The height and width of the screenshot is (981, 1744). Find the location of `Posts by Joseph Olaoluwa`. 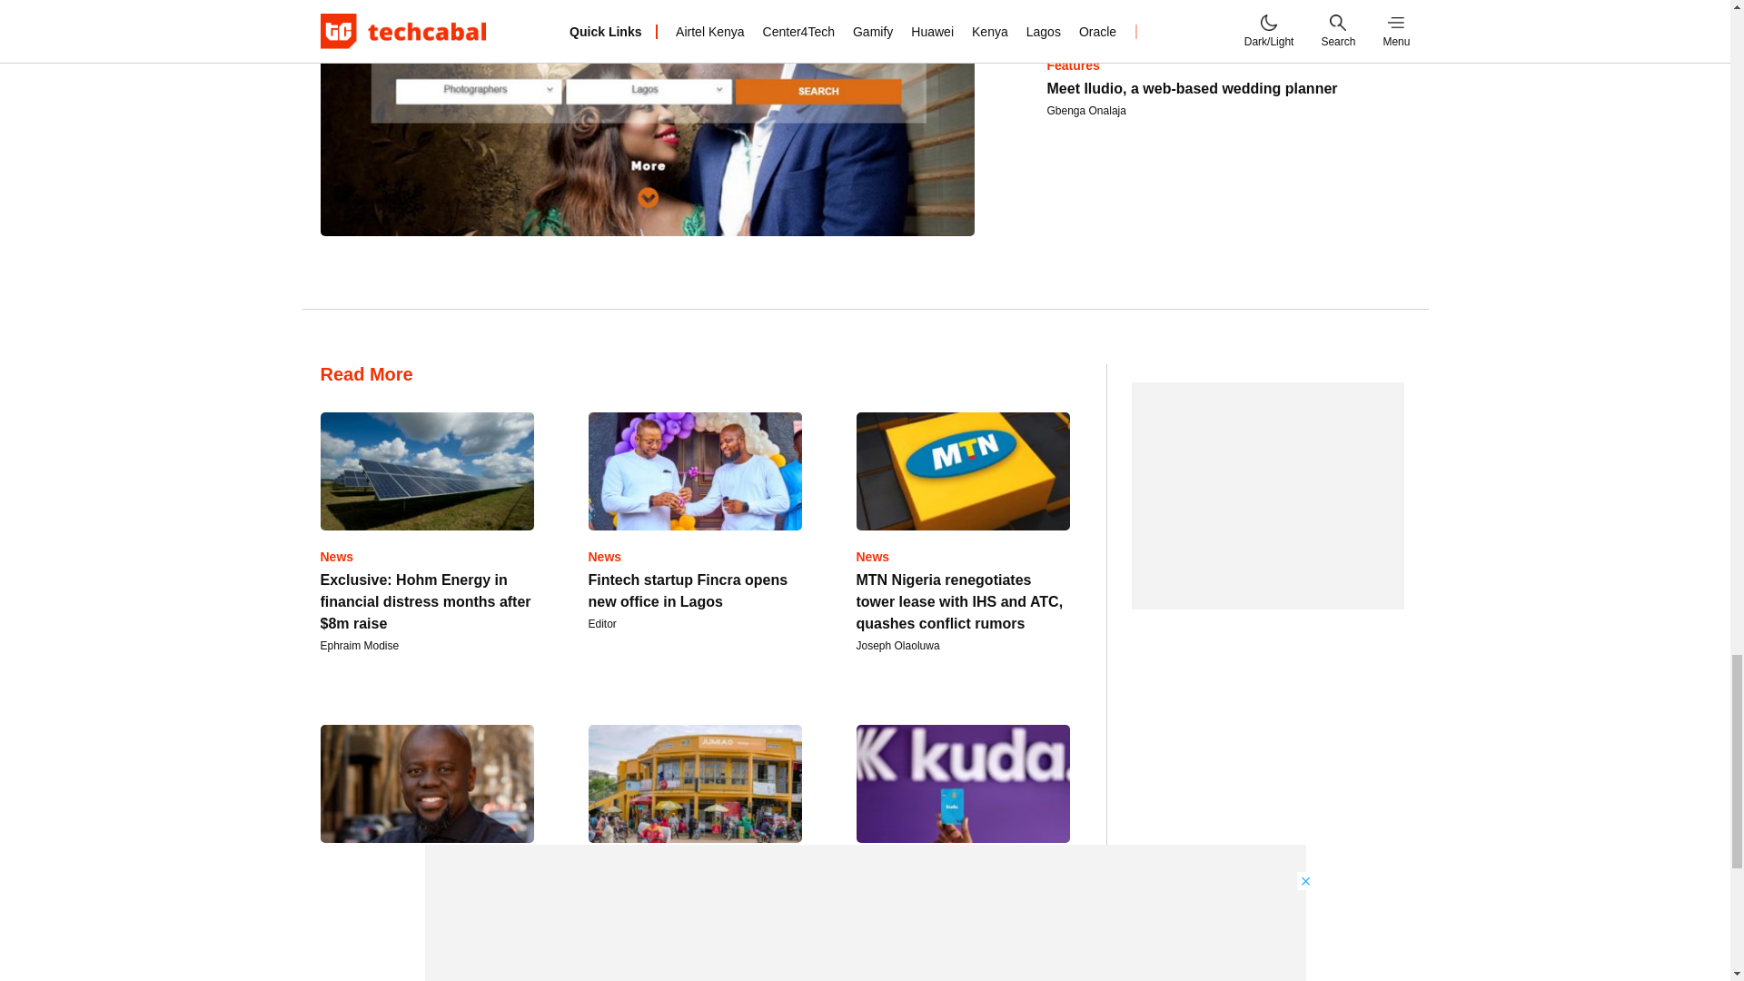

Posts by Joseph Olaoluwa is located at coordinates (897, 646).